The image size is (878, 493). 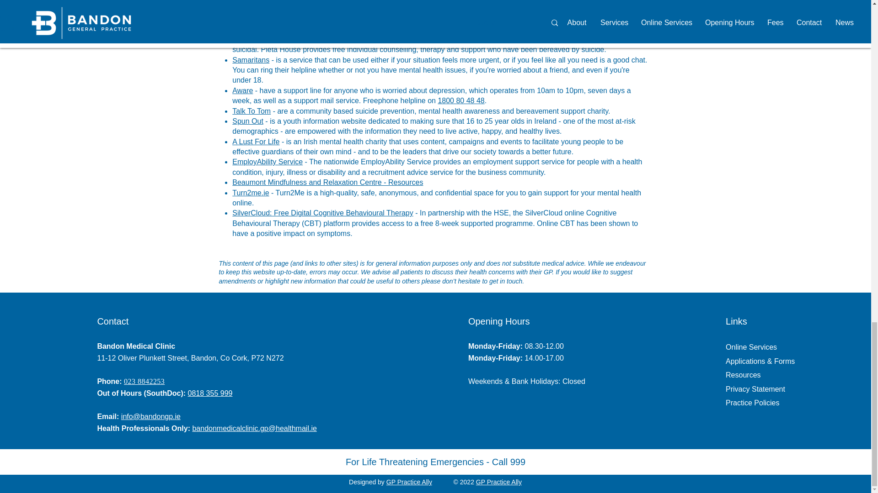 I want to click on  - In partnership with the HSE, the, so click(x=468, y=213).